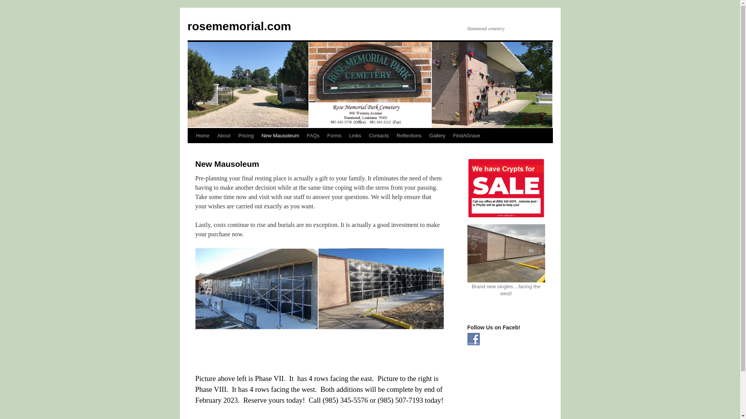 This screenshot has width=746, height=419. I want to click on Home, so click(202, 136).